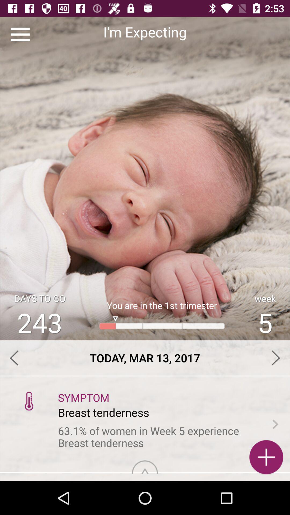 The height and width of the screenshot is (515, 290). Describe the element at coordinates (145, 358) in the screenshot. I see `open the item below the 243` at that location.